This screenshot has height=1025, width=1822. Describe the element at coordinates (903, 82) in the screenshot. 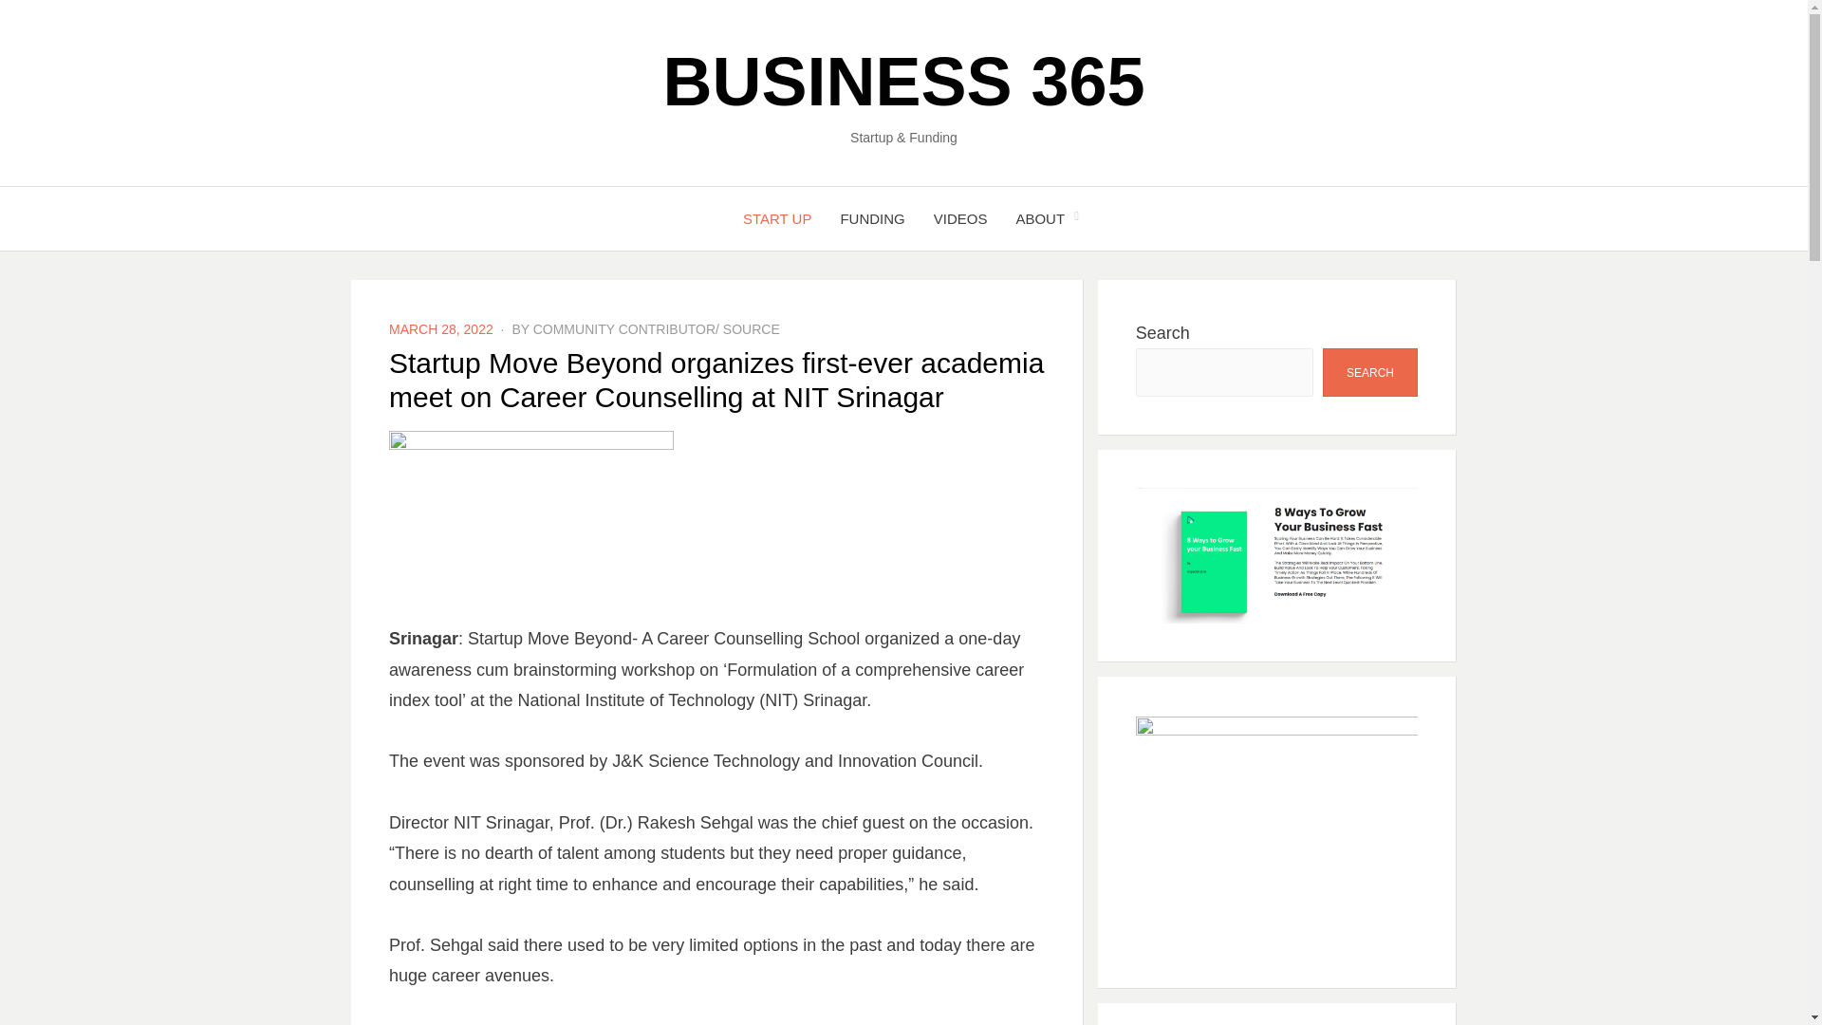

I see `BUSINESS 365` at that location.